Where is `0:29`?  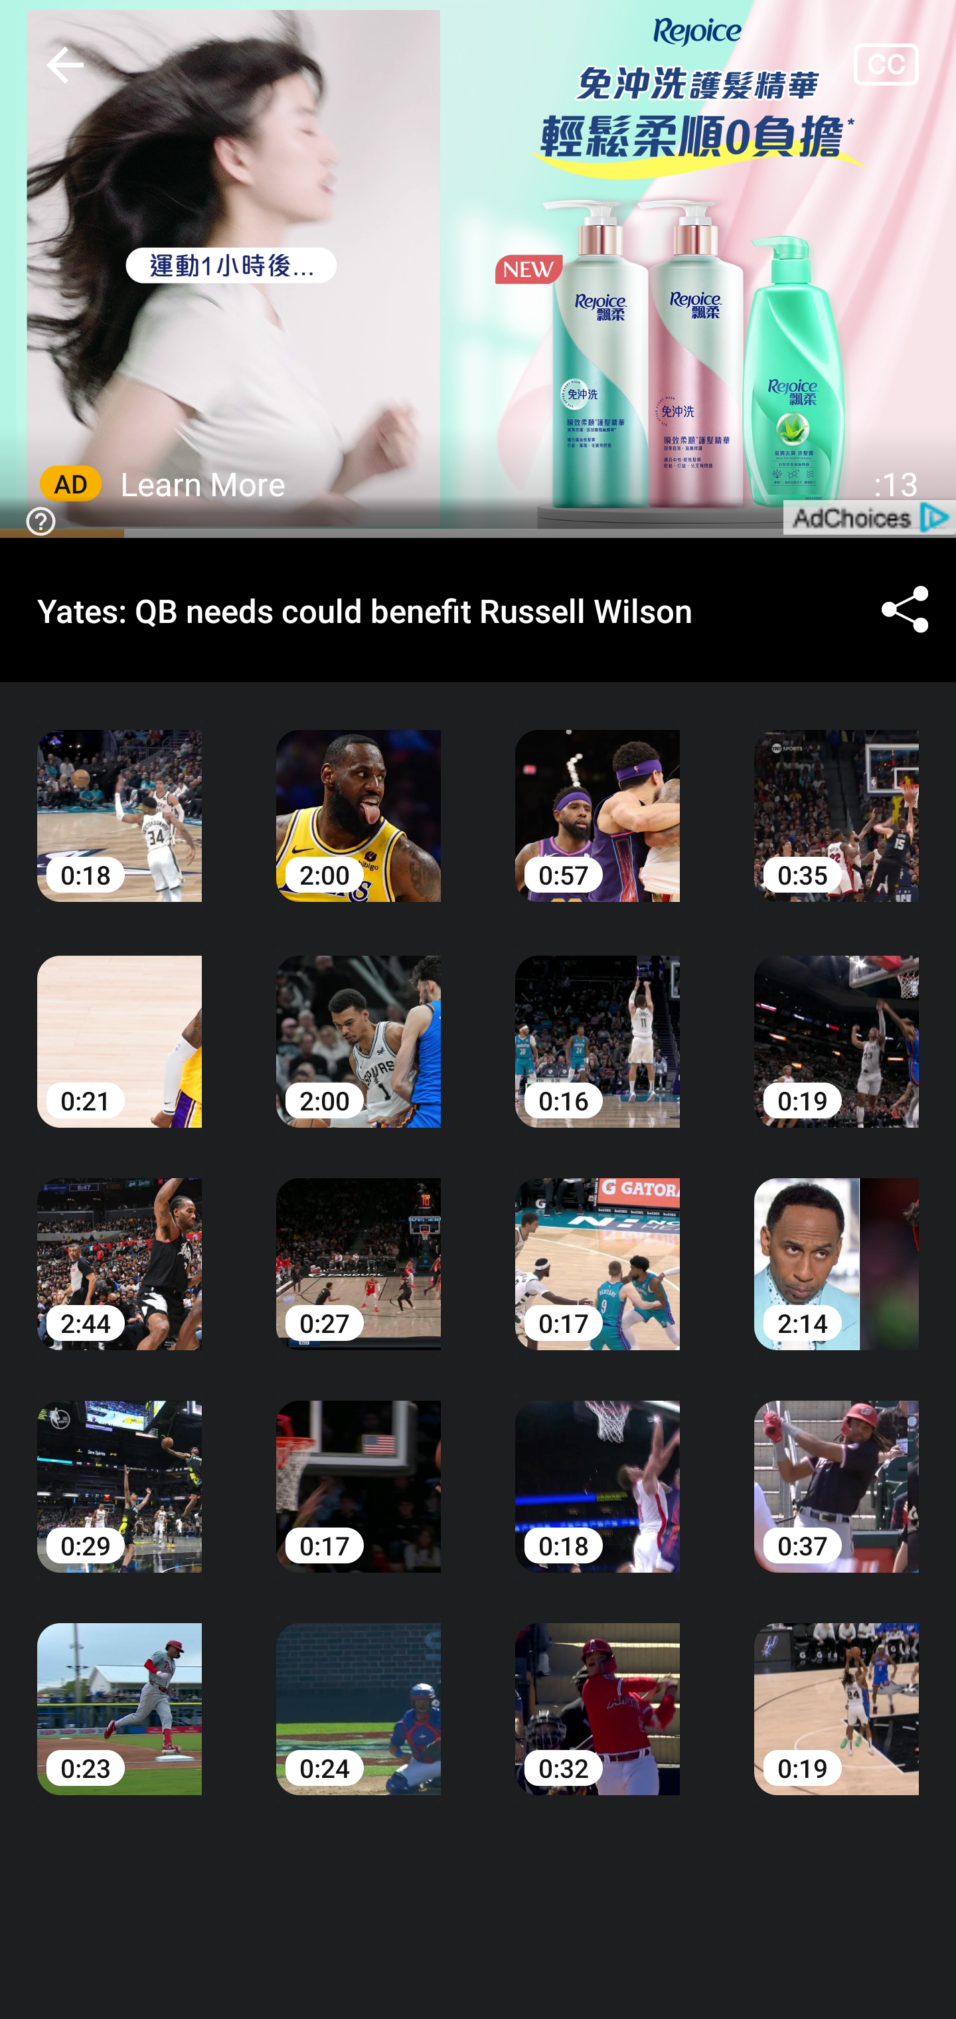
0:29 is located at coordinates (119, 1468).